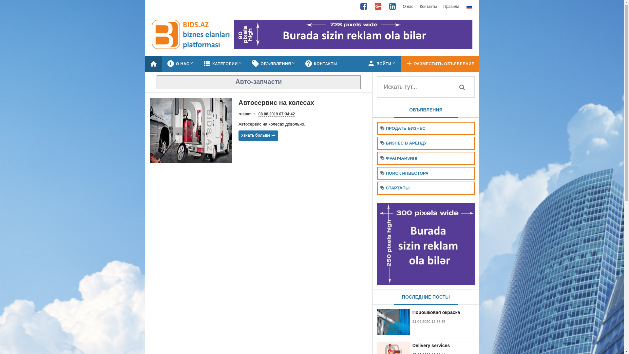 The height and width of the screenshot is (354, 629). I want to click on Ad 300x250, so click(426, 244).